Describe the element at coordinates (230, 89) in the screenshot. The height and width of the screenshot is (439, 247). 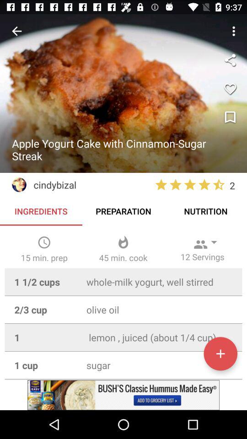
I see `make favorite` at that location.